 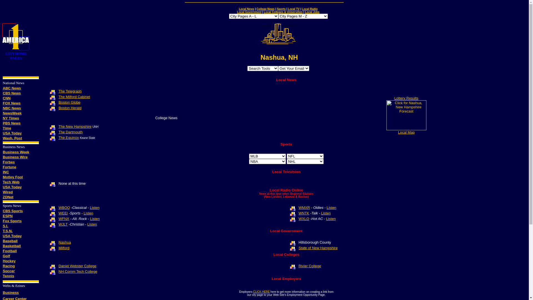 I want to click on The Telegraph, so click(x=70, y=91).